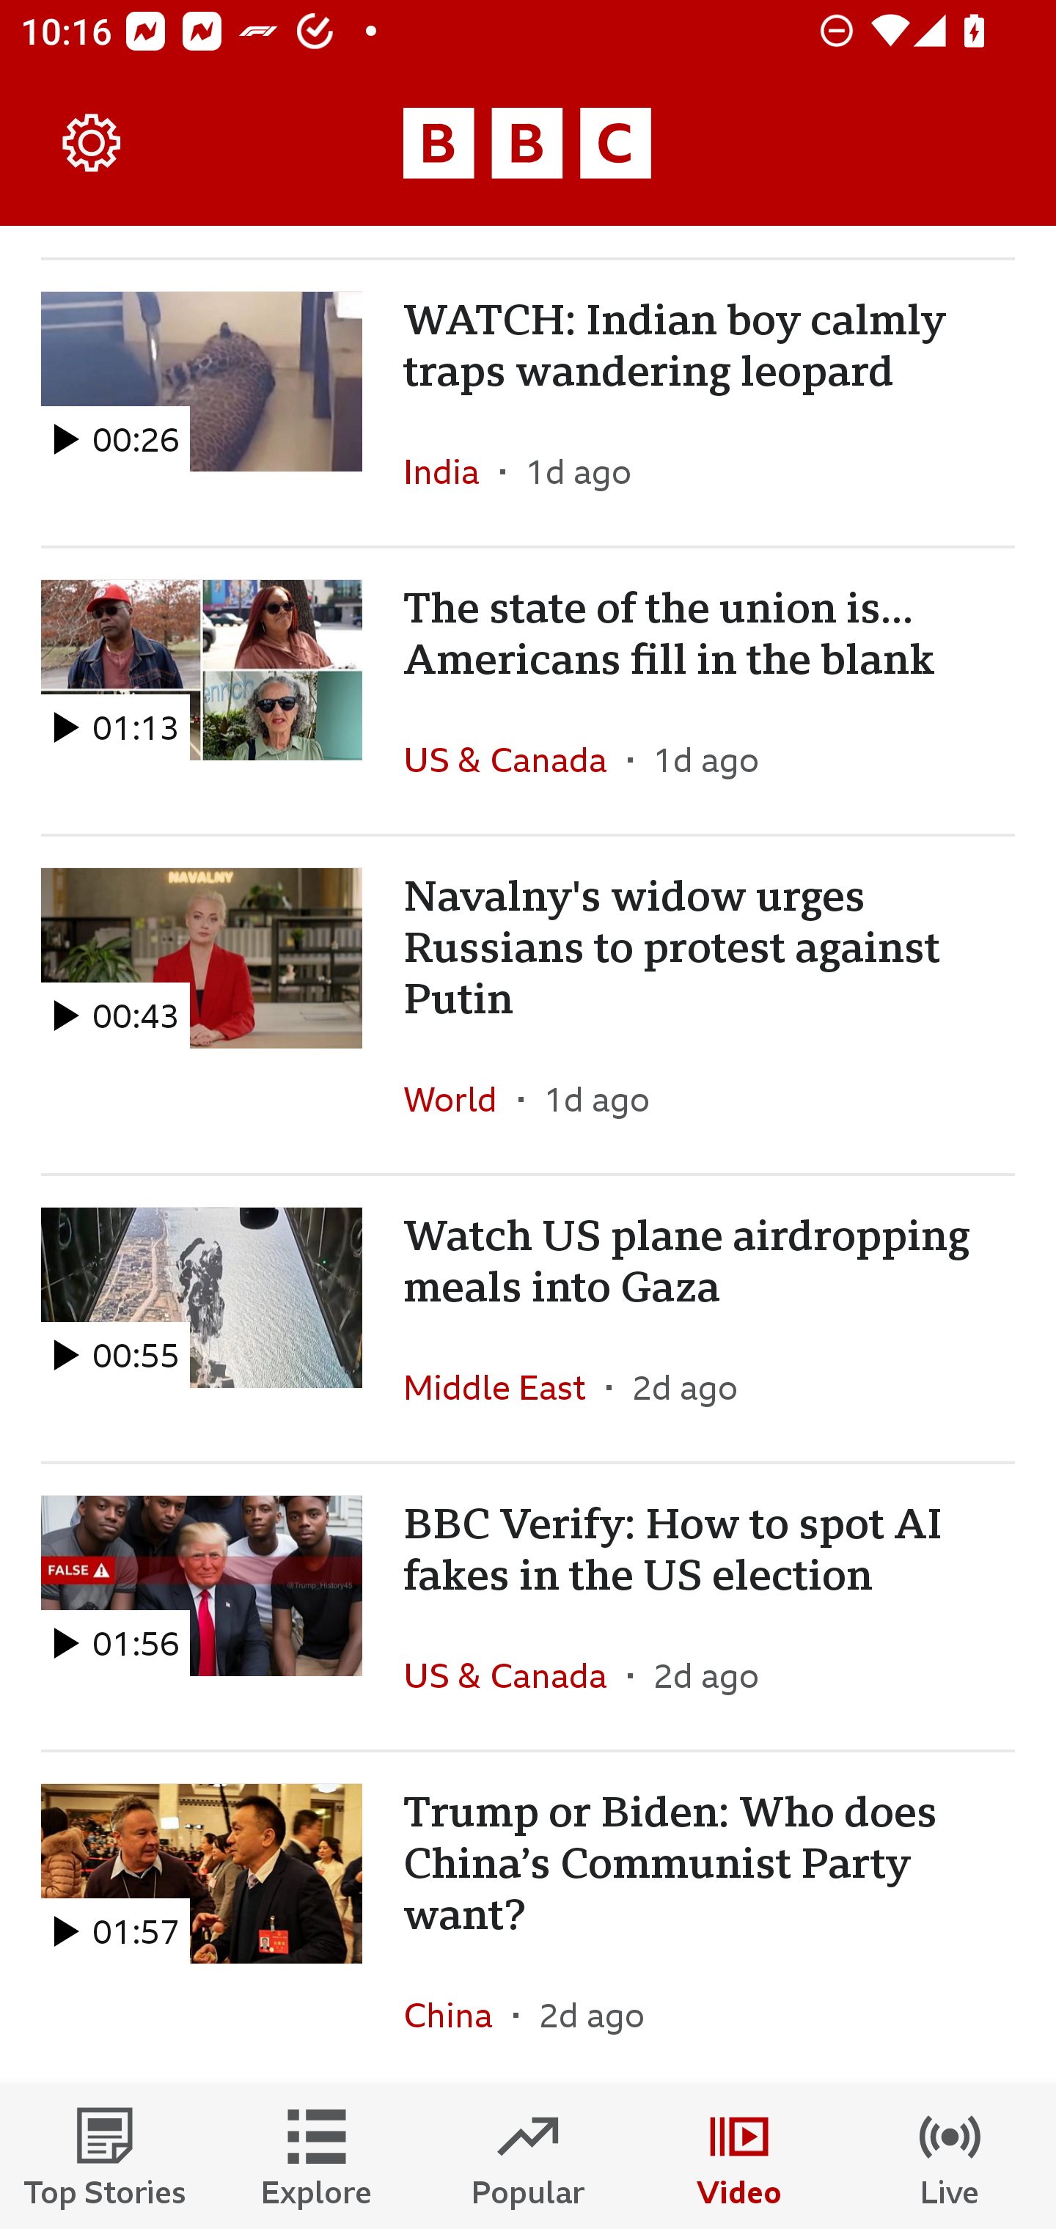 This screenshot has height=2229, width=1056. Describe the element at coordinates (515, 1675) in the screenshot. I see `US & Canada In the section US & Canada` at that location.